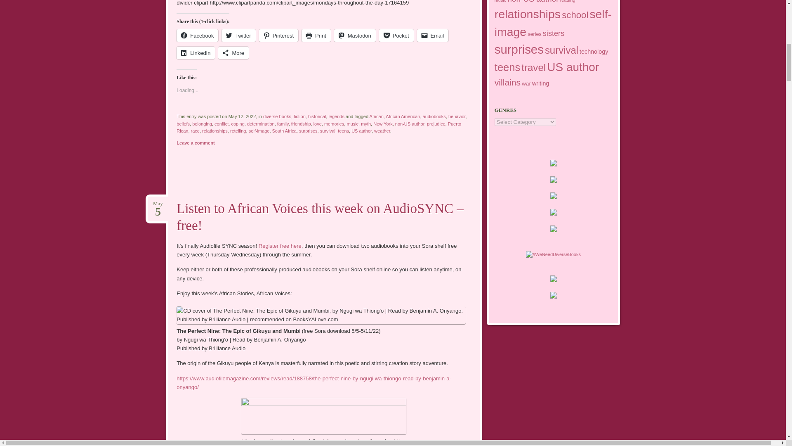 The width and height of the screenshot is (792, 446). What do you see at coordinates (403, 116) in the screenshot?
I see `African American` at bounding box center [403, 116].